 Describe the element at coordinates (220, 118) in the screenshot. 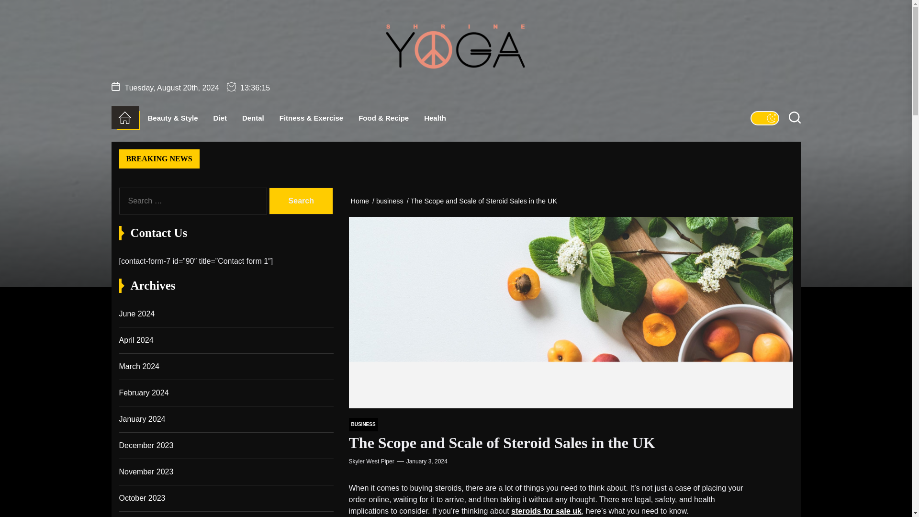

I see `Diet` at that location.